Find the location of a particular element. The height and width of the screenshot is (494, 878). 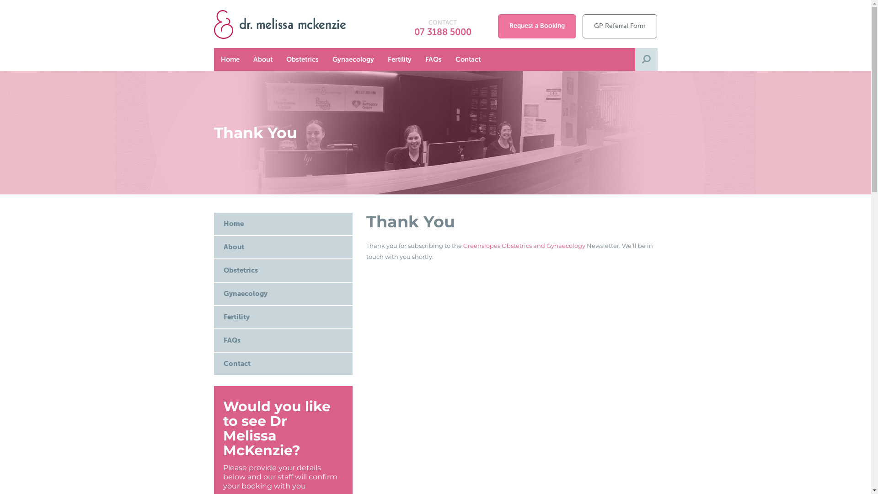

Contact is located at coordinates (467, 59).